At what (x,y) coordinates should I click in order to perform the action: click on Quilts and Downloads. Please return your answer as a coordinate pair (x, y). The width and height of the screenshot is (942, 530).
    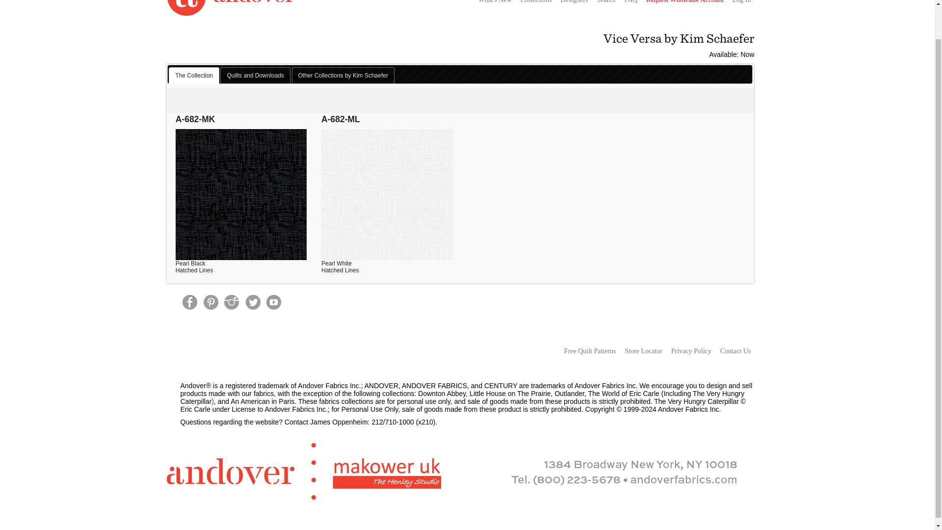
    Looking at the image, I should click on (255, 76).